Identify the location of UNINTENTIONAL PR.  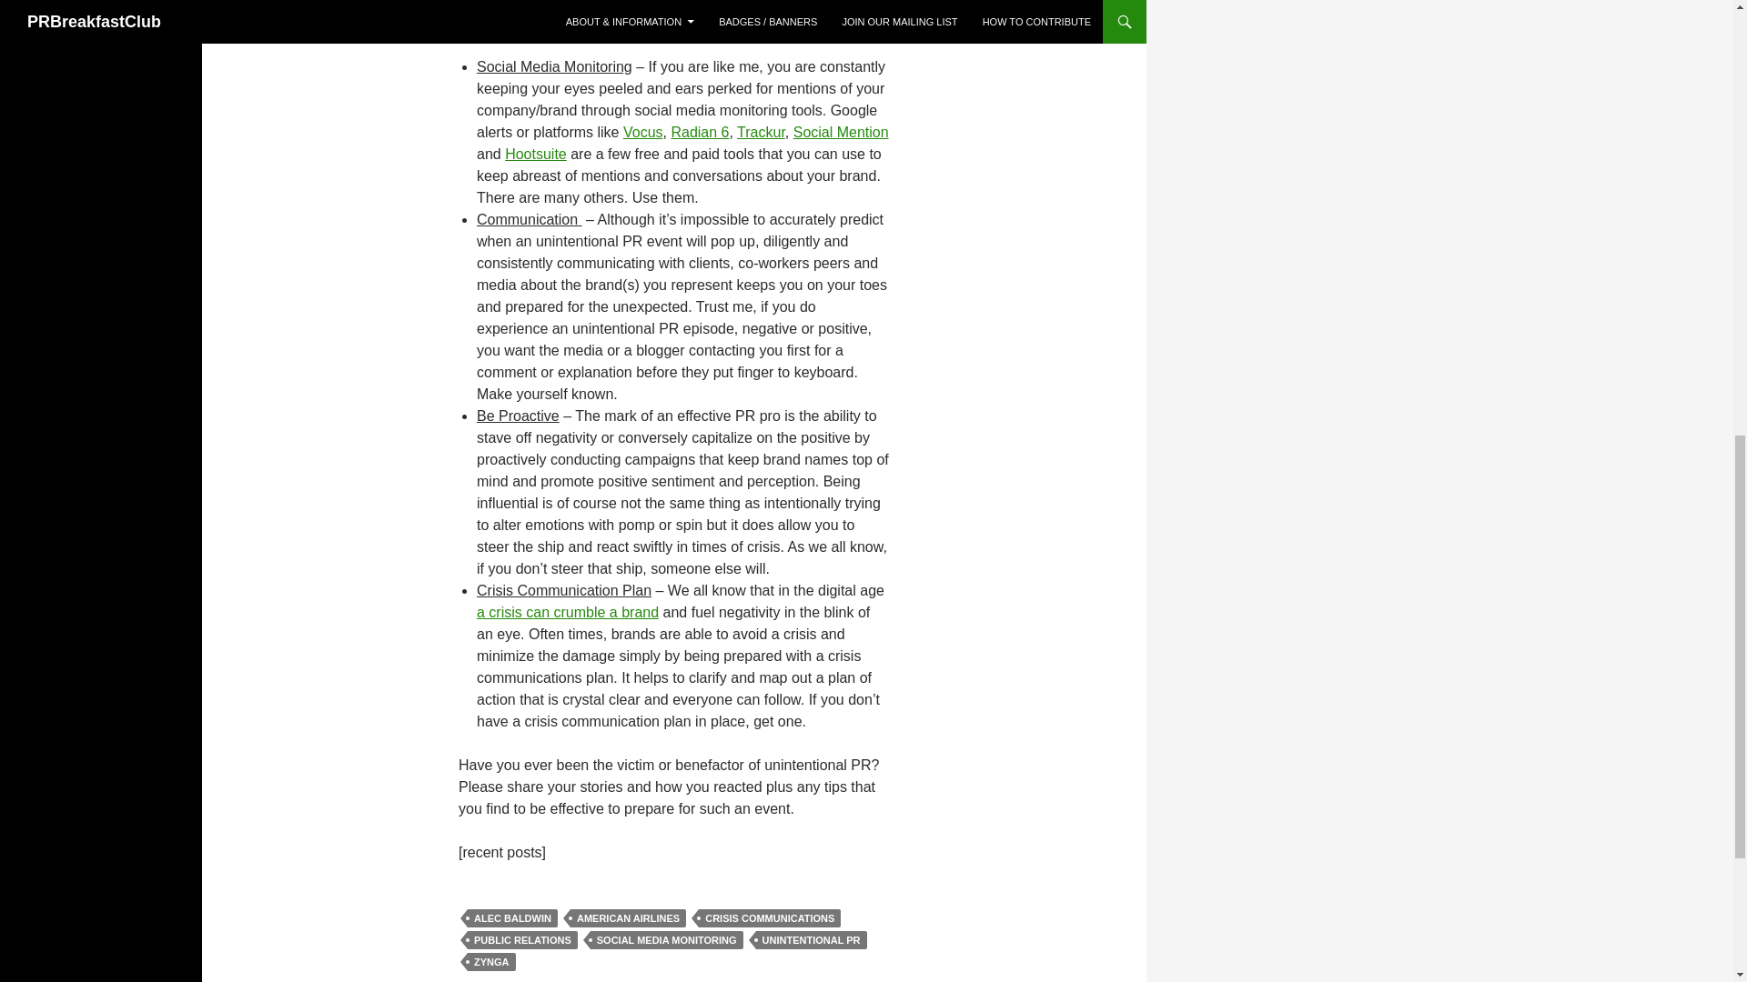
(812, 940).